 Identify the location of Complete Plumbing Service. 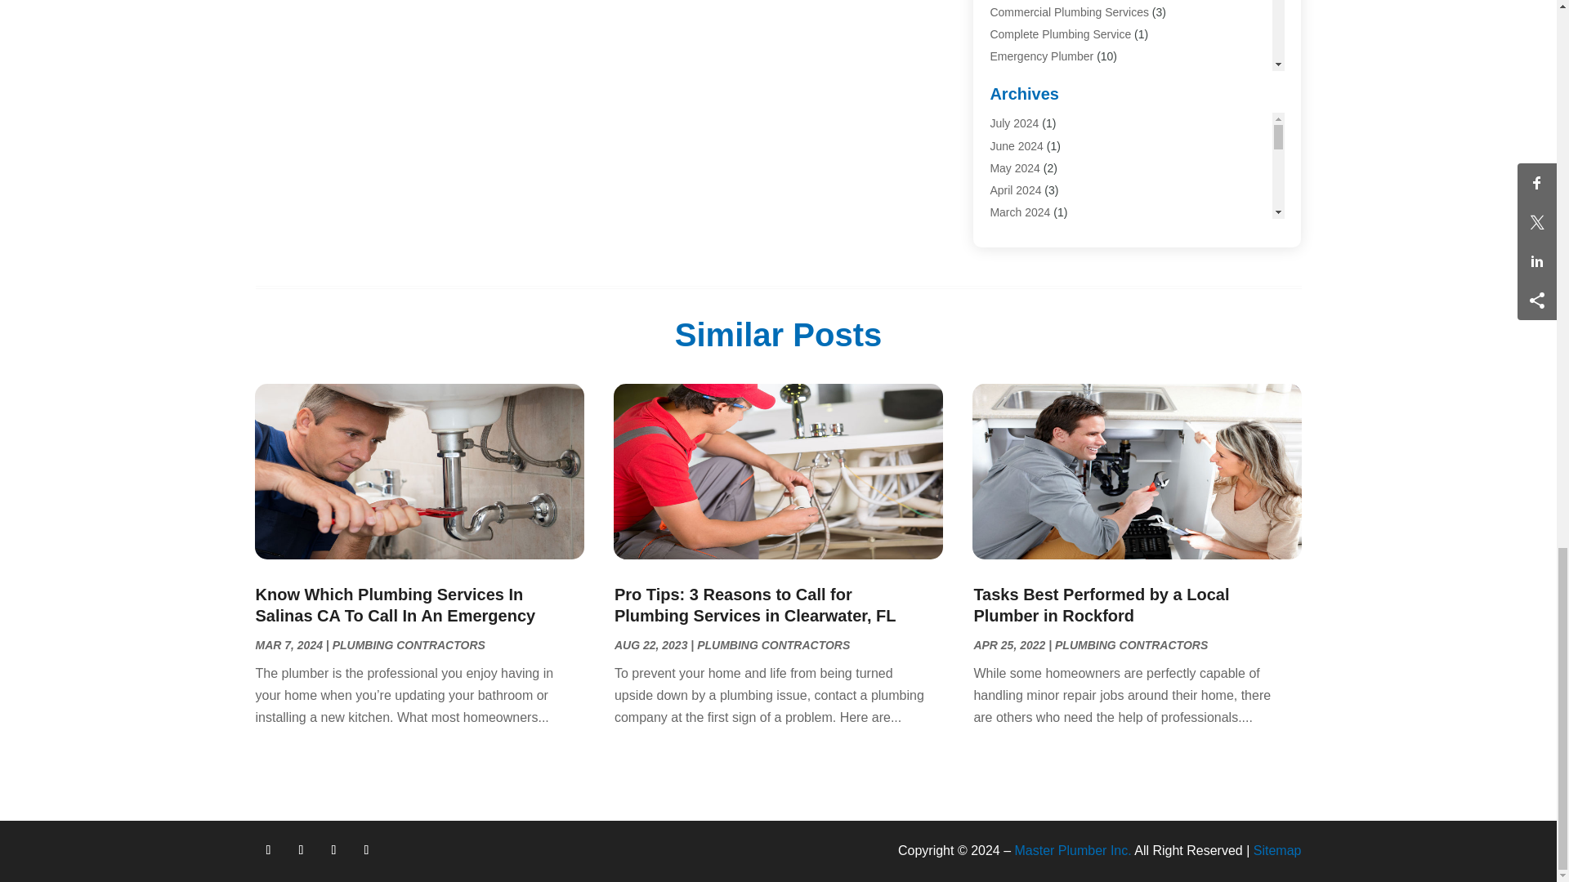
(1061, 33).